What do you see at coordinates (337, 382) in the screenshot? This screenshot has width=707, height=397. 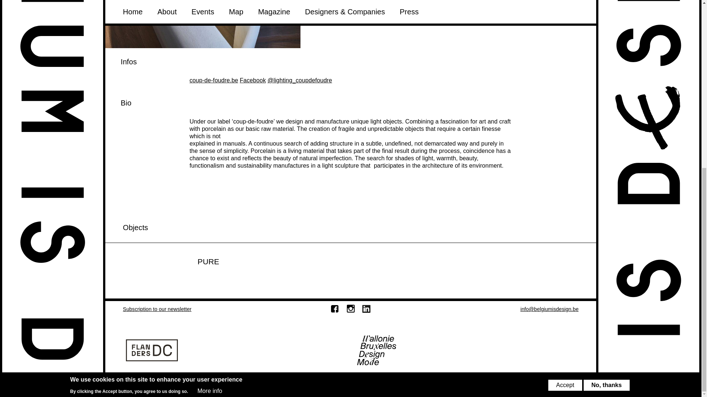 I see `Kidnap Your Designer` at bounding box center [337, 382].